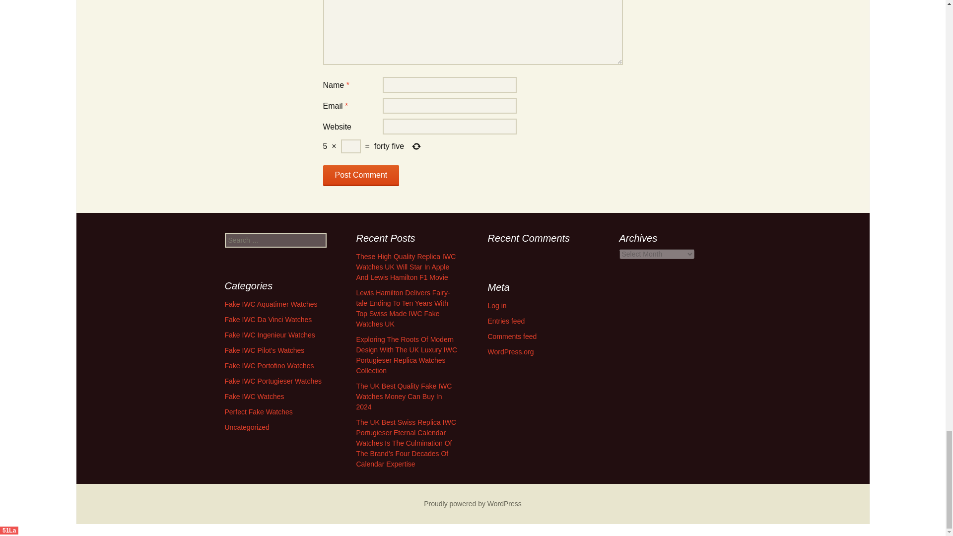  I want to click on Perfect Fake Watches, so click(258, 412).